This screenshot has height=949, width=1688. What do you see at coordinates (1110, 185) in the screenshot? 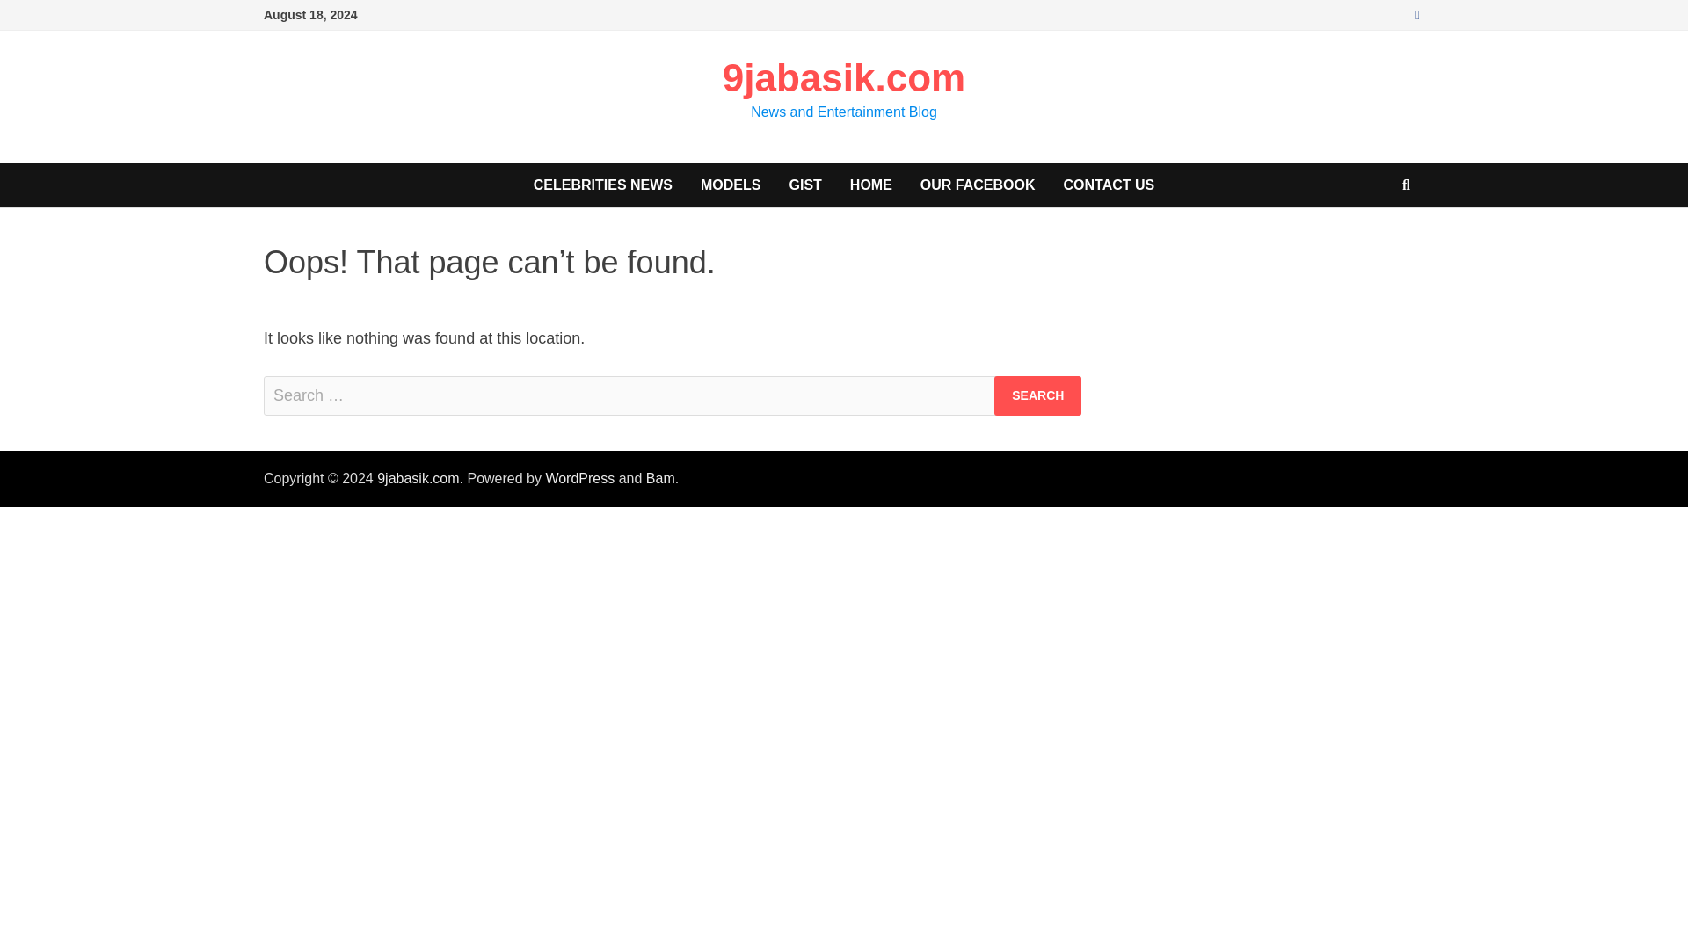
I see `CONTACT US` at bounding box center [1110, 185].